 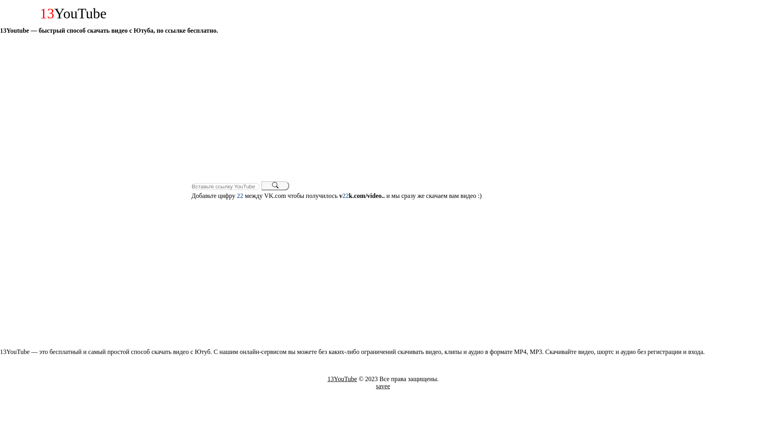 What do you see at coordinates (383, 386) in the screenshot?
I see `savee` at bounding box center [383, 386].